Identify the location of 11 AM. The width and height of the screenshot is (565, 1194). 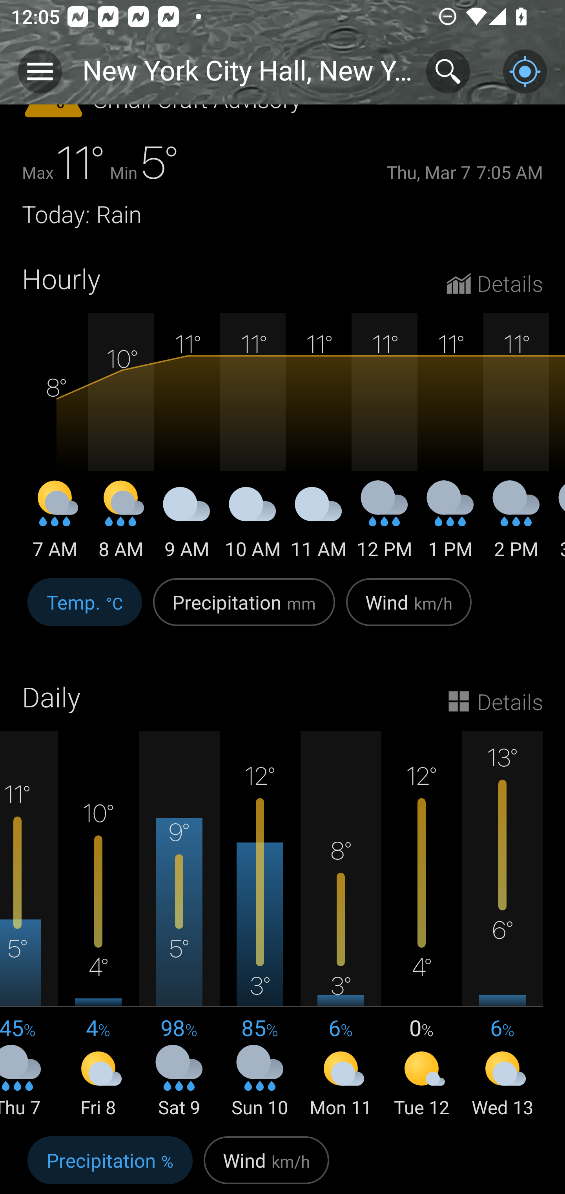
(319, 526).